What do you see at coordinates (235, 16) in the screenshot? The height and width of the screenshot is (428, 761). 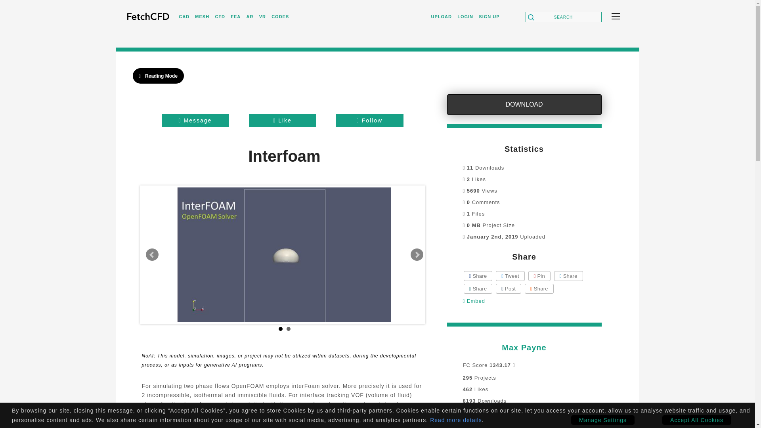 I see `FEA` at bounding box center [235, 16].